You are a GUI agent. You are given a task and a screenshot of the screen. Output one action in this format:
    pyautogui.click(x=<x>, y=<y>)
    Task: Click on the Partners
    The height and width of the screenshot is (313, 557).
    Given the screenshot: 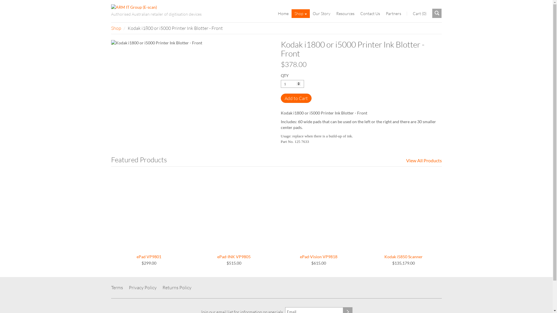 What is the action you would take?
    pyautogui.click(x=393, y=14)
    